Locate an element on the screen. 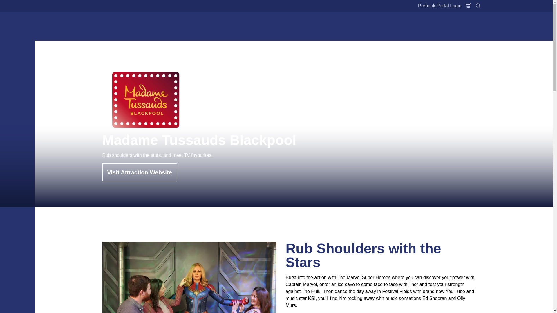 Image resolution: width=557 pixels, height=313 pixels. Shopping Cart is located at coordinates (468, 6).